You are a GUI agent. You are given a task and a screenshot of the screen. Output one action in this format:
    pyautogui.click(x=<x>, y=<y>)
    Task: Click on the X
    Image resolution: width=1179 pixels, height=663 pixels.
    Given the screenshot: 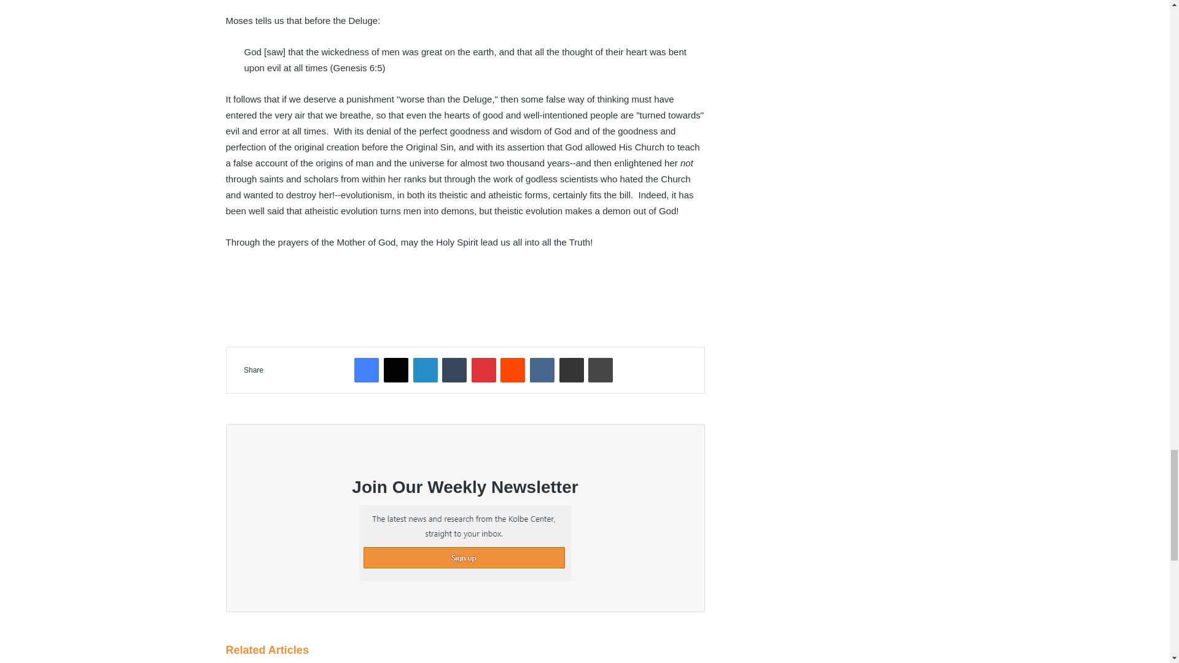 What is the action you would take?
    pyautogui.click(x=395, y=370)
    